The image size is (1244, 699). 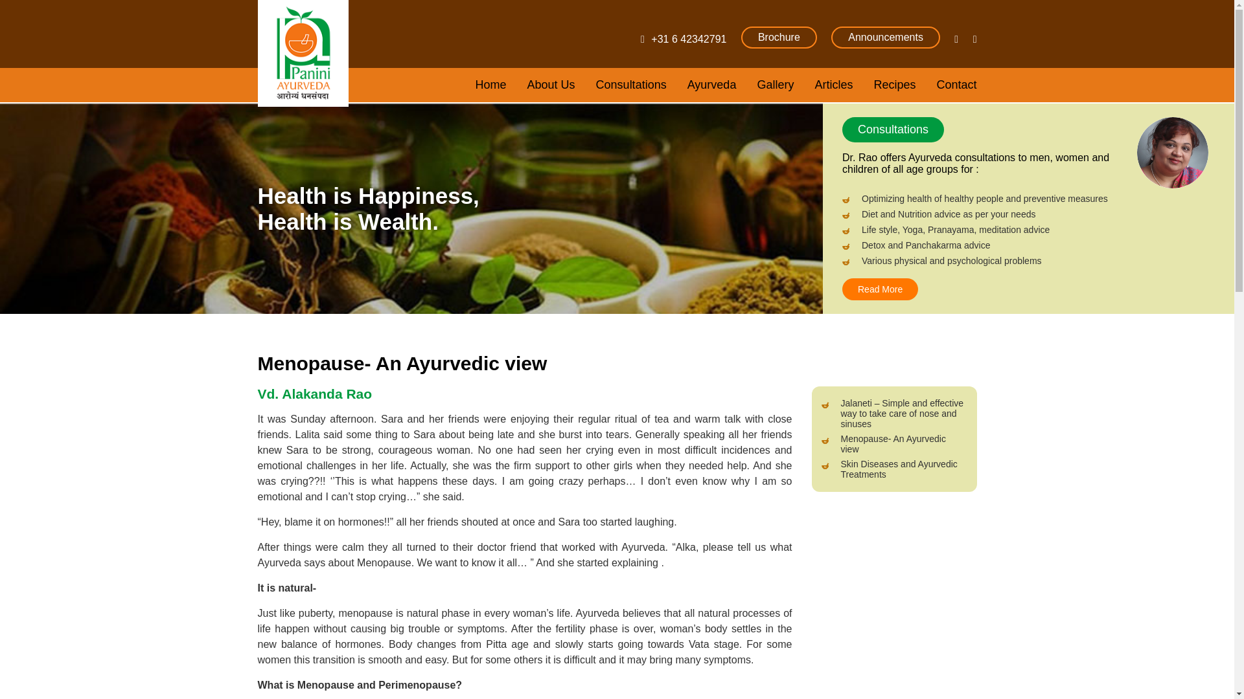 I want to click on Recipes, so click(x=894, y=84).